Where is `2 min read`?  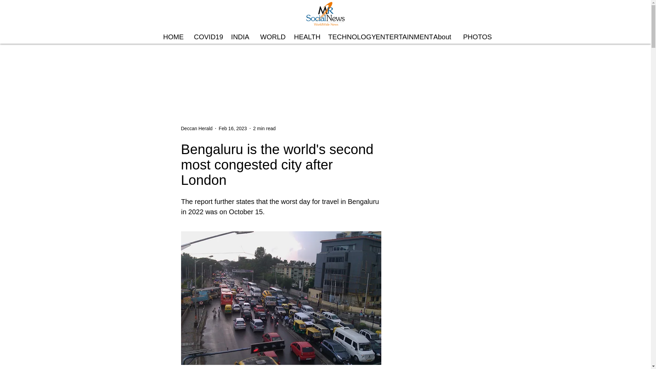
2 min read is located at coordinates (264, 128).